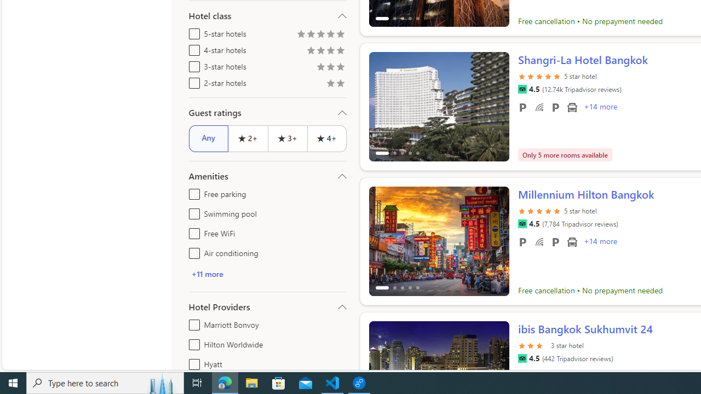 The image size is (701, 394). Describe the element at coordinates (287, 138) in the screenshot. I see `3+` at that location.